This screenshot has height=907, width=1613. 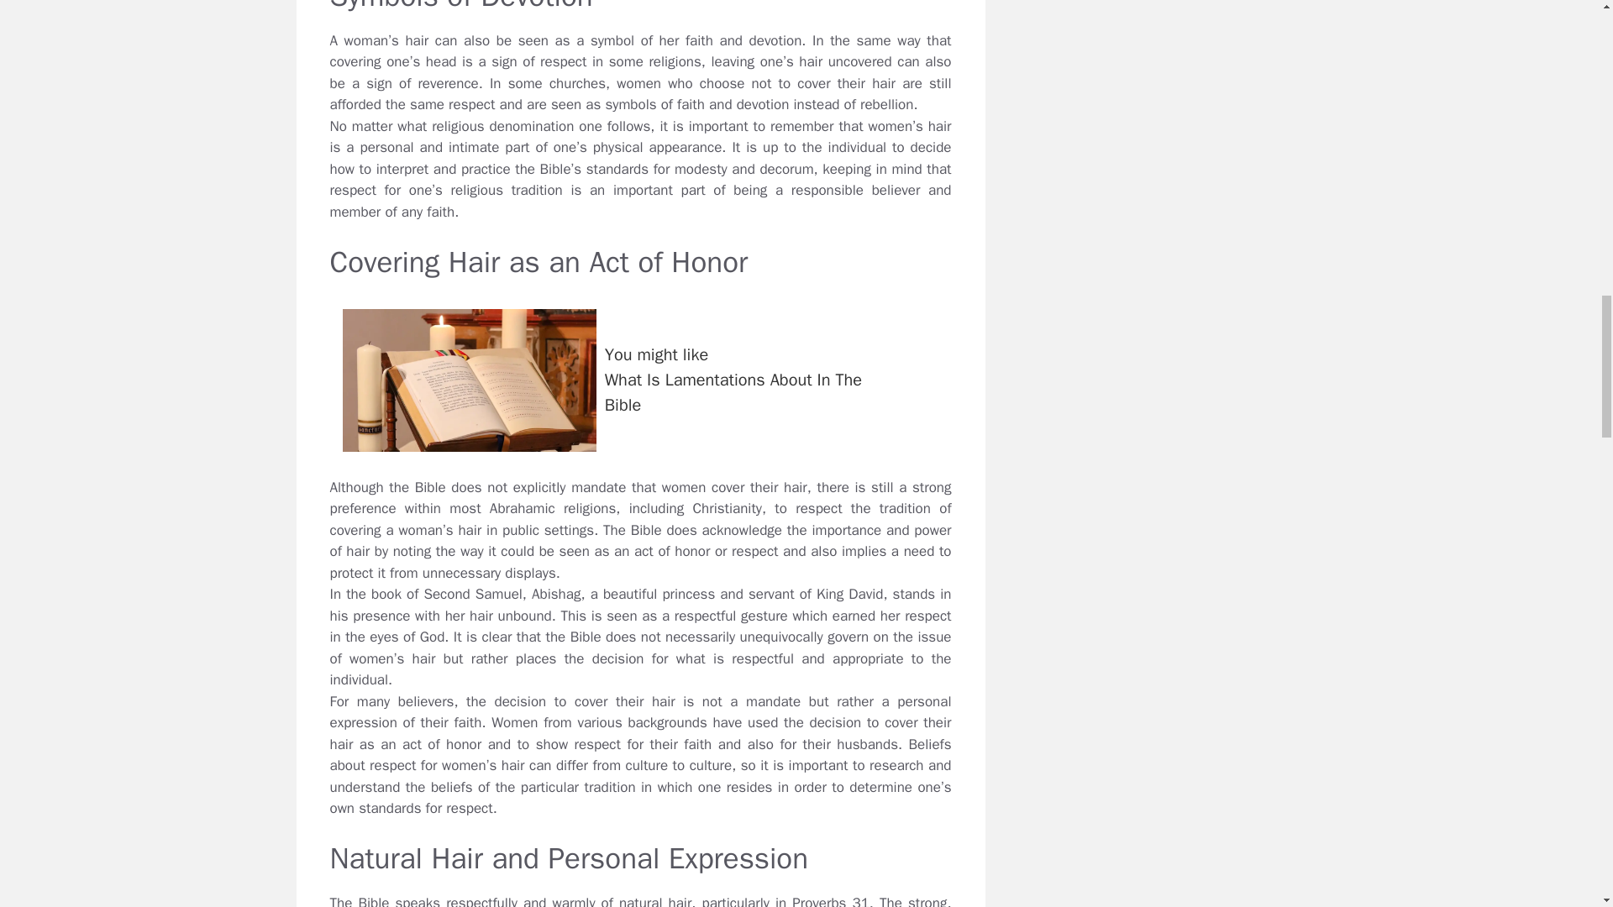 I want to click on What Does The Bible Say About A Womans Hair, so click(x=640, y=380).